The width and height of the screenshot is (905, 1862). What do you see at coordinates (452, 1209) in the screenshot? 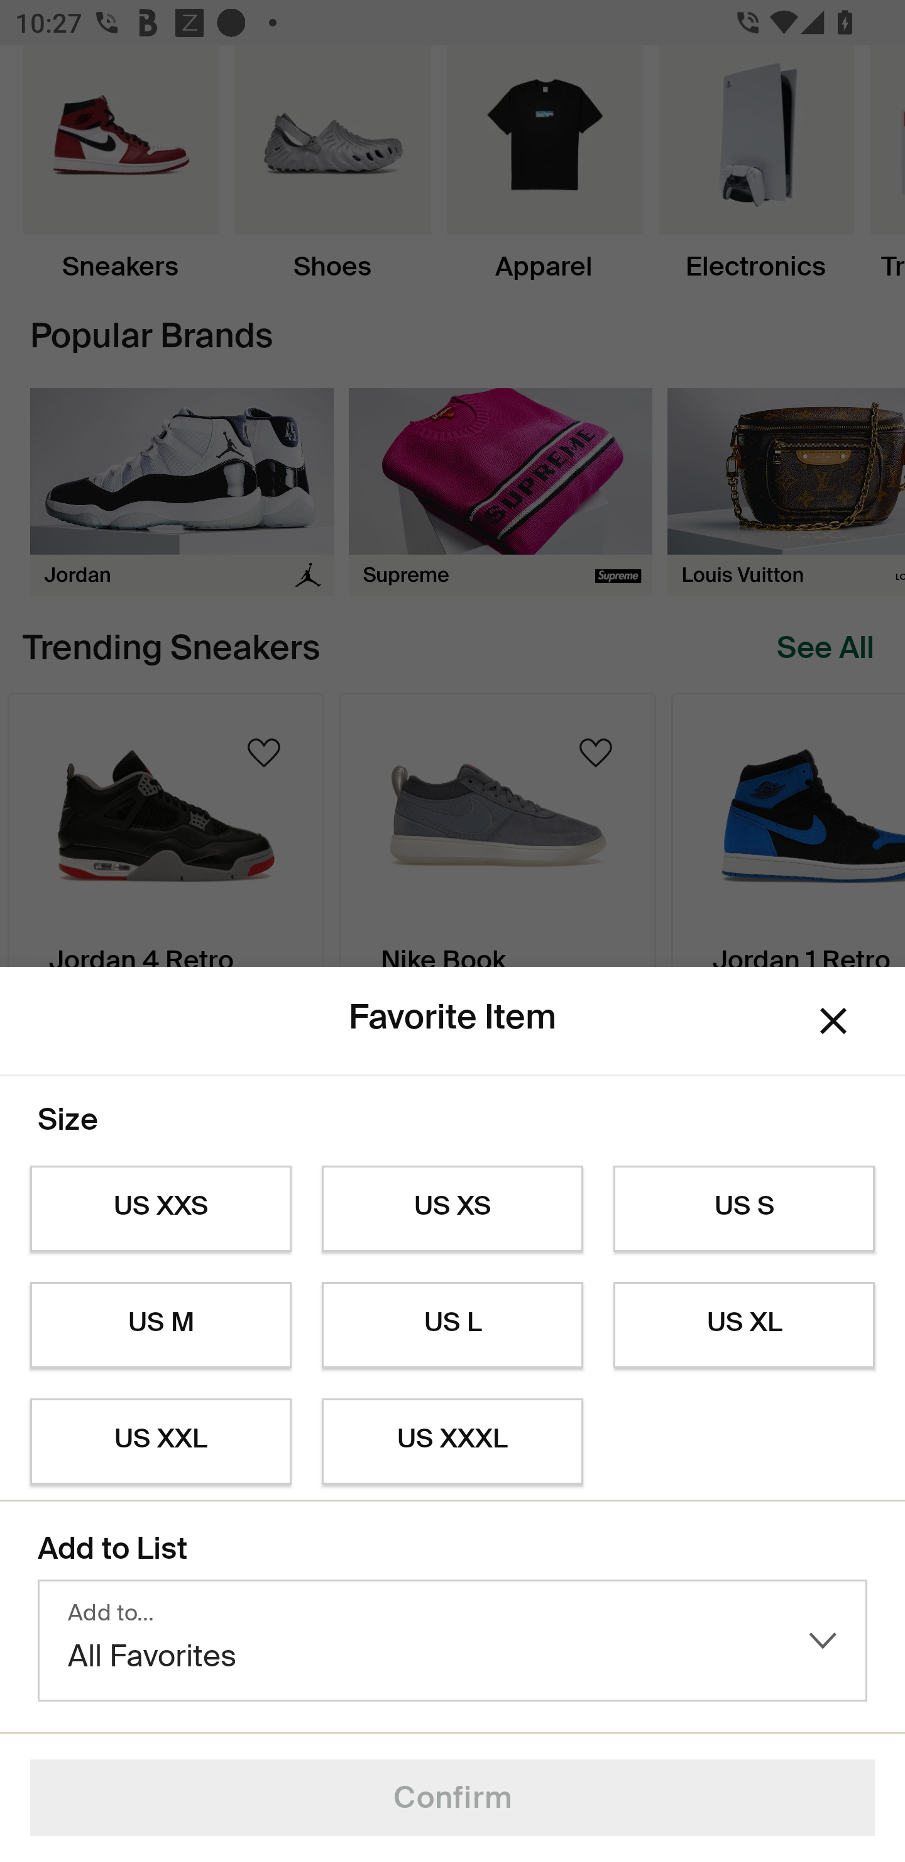
I see `US XS` at bounding box center [452, 1209].